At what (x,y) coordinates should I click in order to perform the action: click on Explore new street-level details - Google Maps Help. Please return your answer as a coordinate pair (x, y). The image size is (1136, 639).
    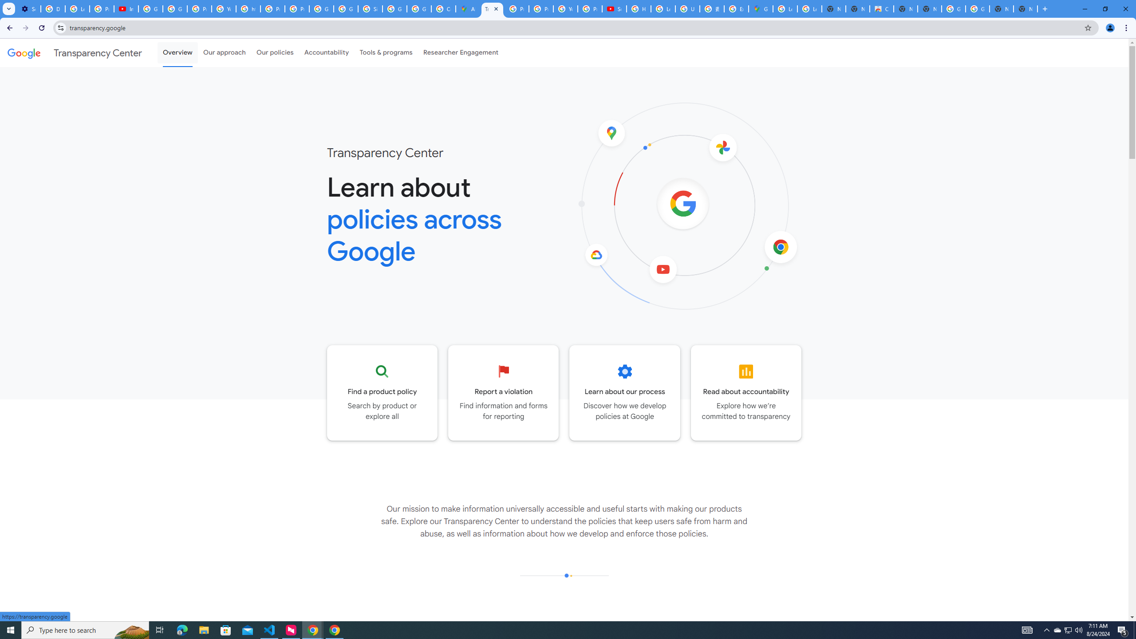
    Looking at the image, I should click on (736, 9).